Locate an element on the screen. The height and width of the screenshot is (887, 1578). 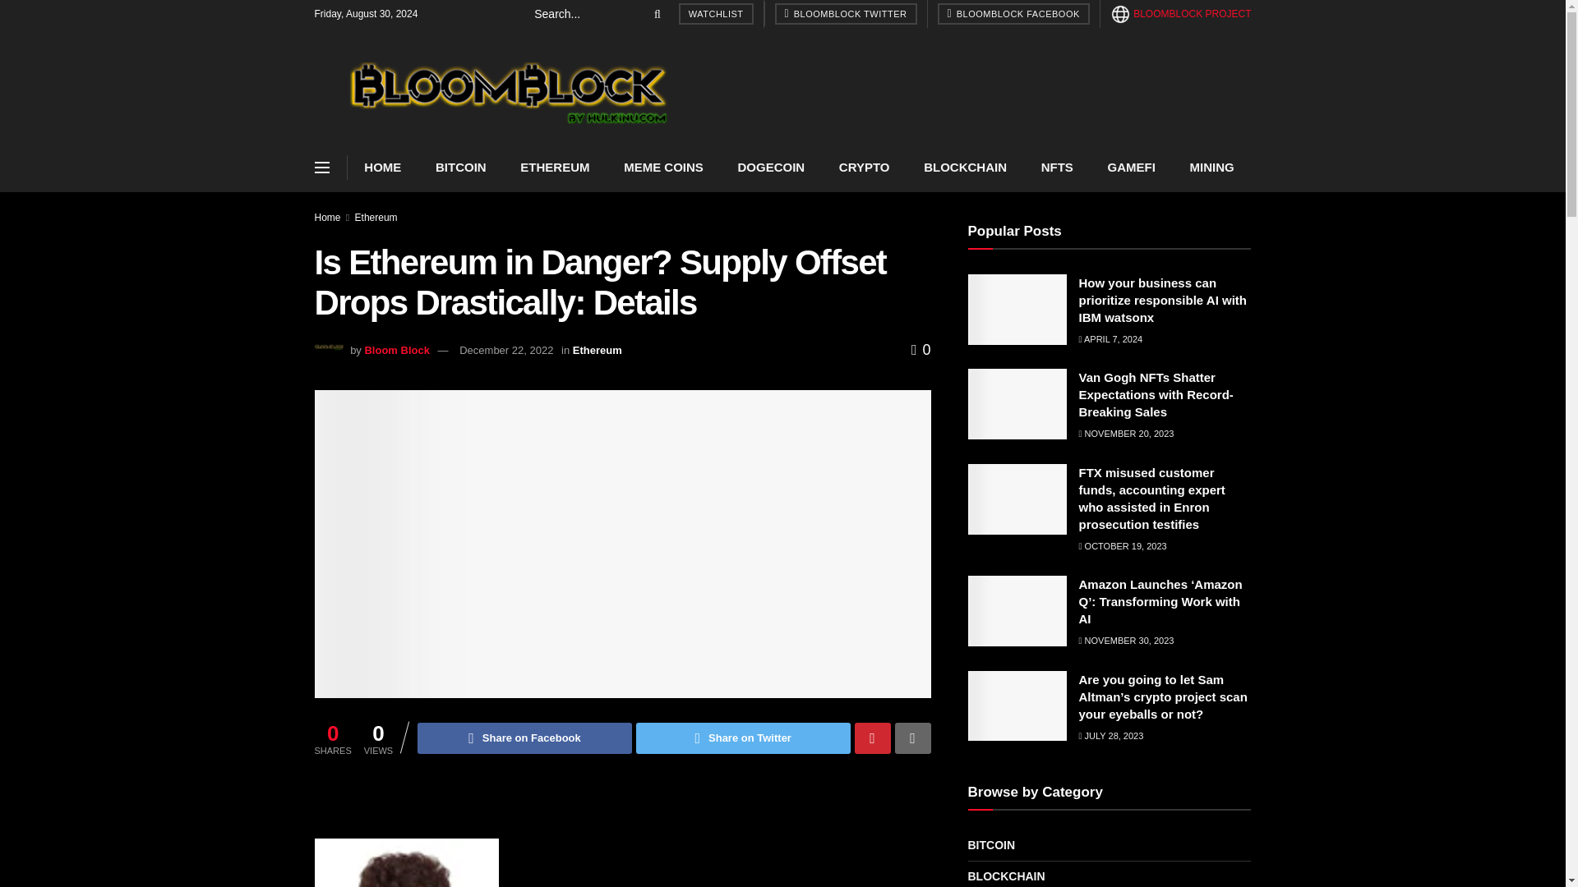
BLOOMBLOCK FACEBOOK is located at coordinates (1013, 14).